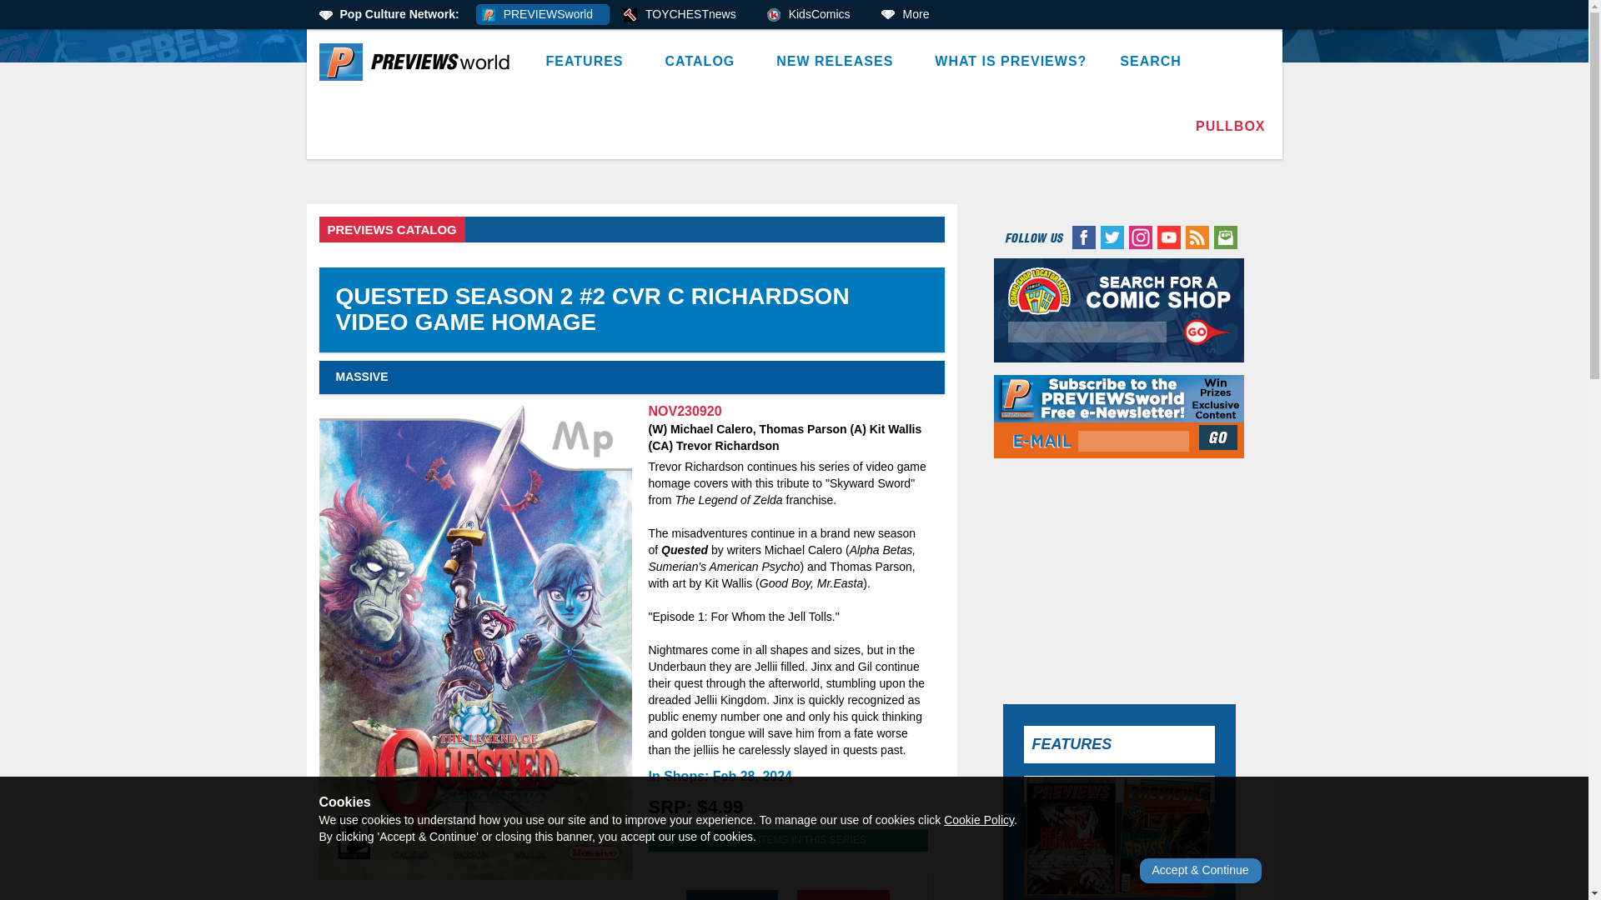 This screenshot has width=1601, height=900. What do you see at coordinates (911, 15) in the screenshot?
I see `More` at bounding box center [911, 15].